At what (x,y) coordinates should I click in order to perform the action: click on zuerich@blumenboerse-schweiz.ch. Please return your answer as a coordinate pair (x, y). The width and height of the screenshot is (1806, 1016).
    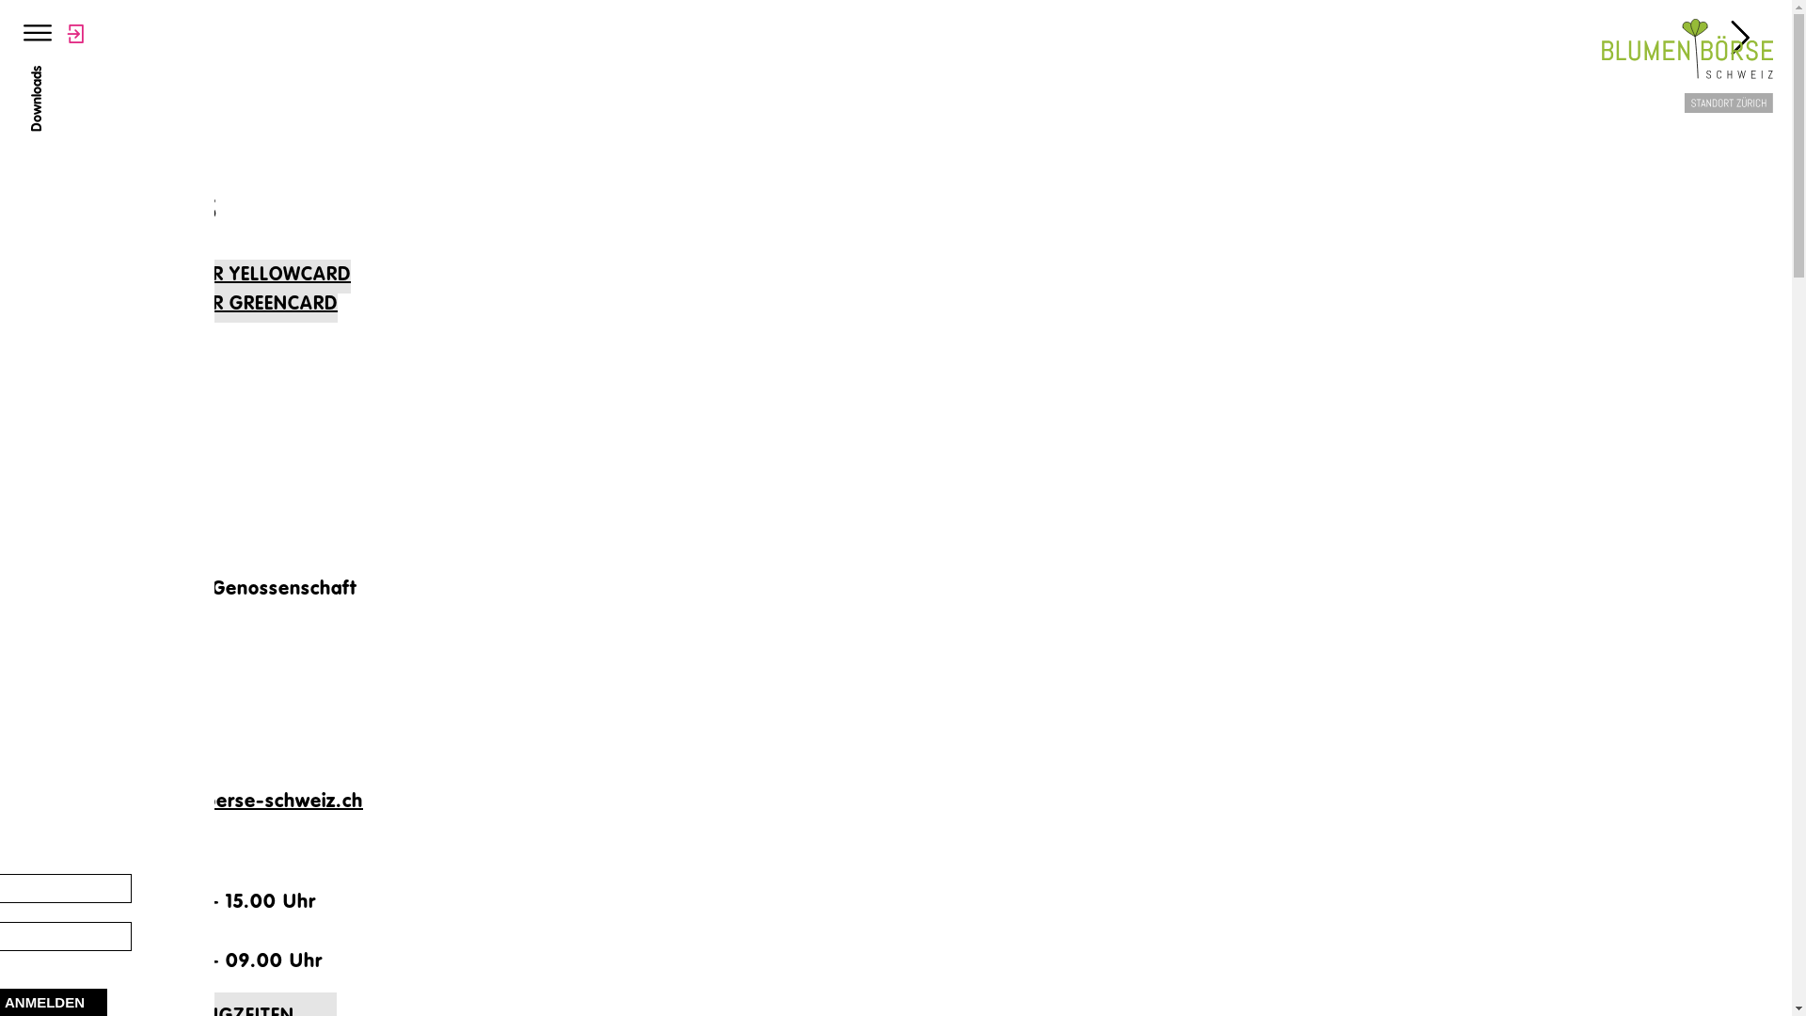
    Looking at the image, I should click on (205, 803).